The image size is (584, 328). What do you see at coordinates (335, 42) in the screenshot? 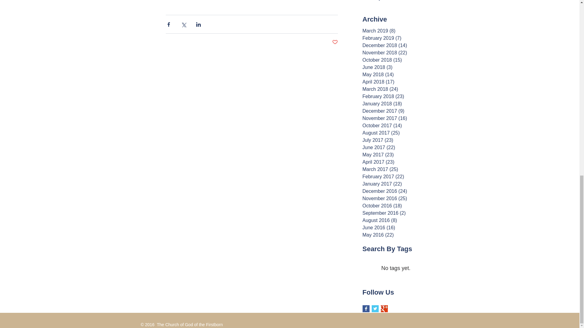
I see `Post not marked as liked` at bounding box center [335, 42].